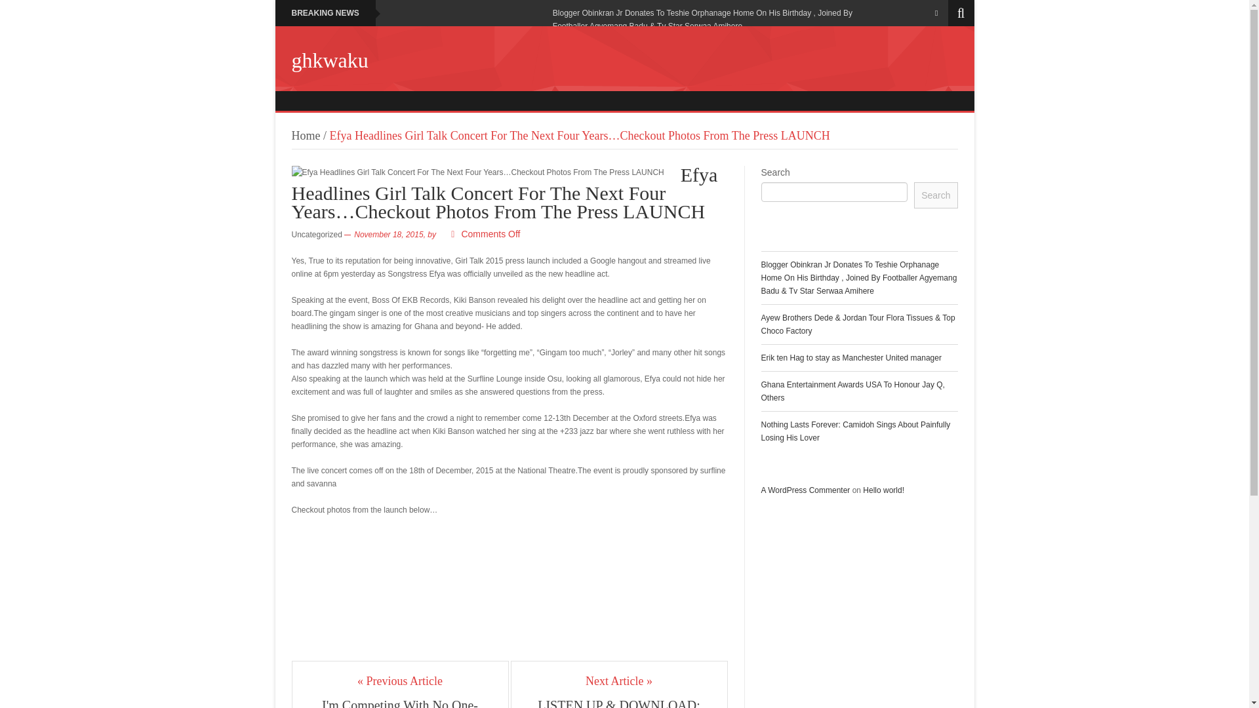  I want to click on Hello world!, so click(883, 490).